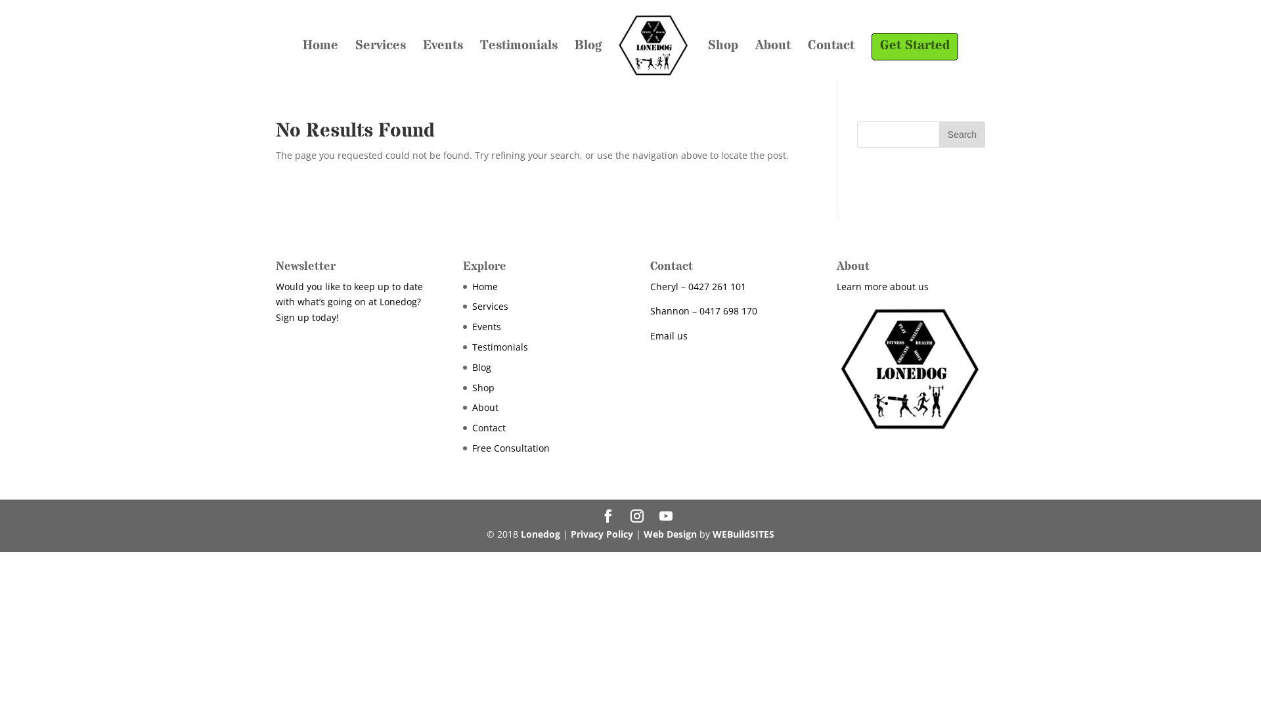 This screenshot has height=709, width=1261. Describe the element at coordinates (485, 286) in the screenshot. I see `Home` at that location.